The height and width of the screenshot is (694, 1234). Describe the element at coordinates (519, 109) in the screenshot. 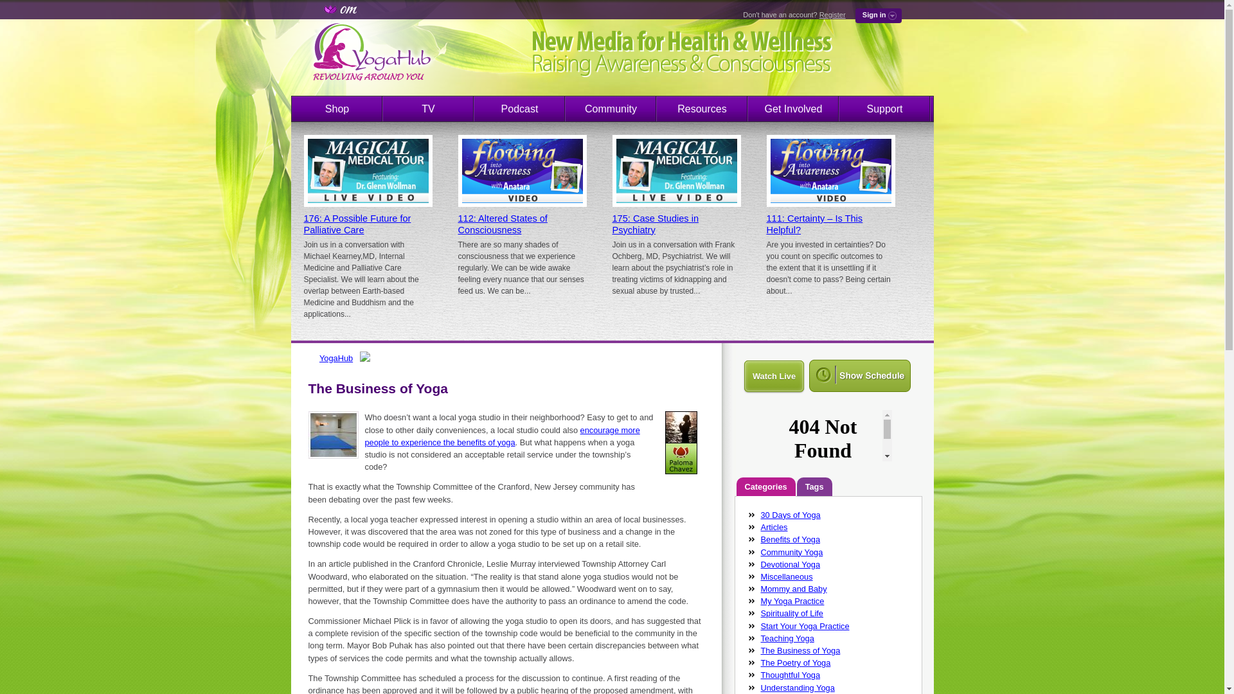

I see `Podcast` at that location.